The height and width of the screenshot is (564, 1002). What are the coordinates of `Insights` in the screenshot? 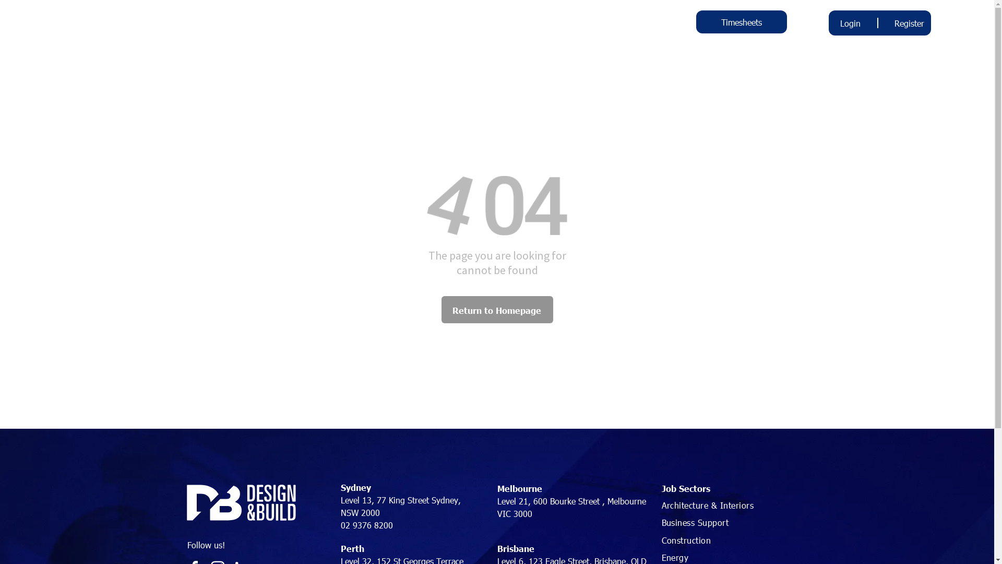 It's located at (509, 25).